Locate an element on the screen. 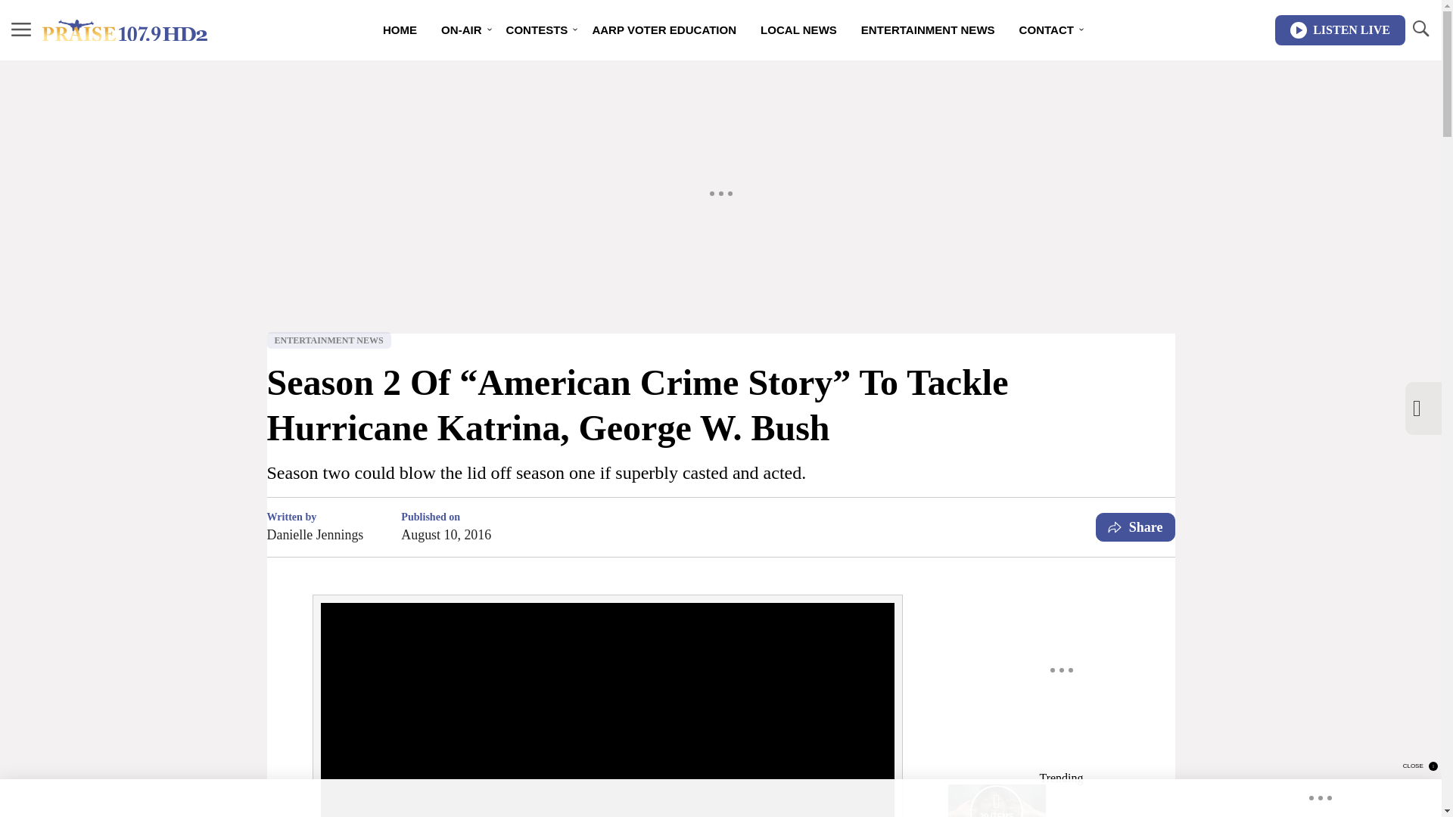 The width and height of the screenshot is (1453, 817). CONTESTS is located at coordinates (537, 30).